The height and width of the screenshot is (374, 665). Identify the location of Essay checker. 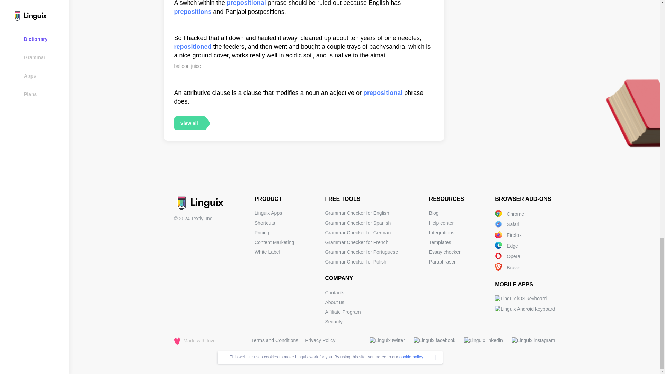
(445, 252).